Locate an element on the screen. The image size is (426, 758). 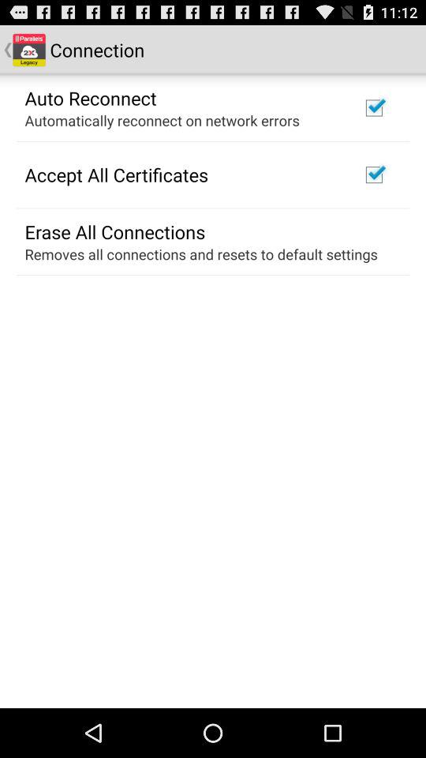
scroll until the auto reconnect app is located at coordinates (90, 97).